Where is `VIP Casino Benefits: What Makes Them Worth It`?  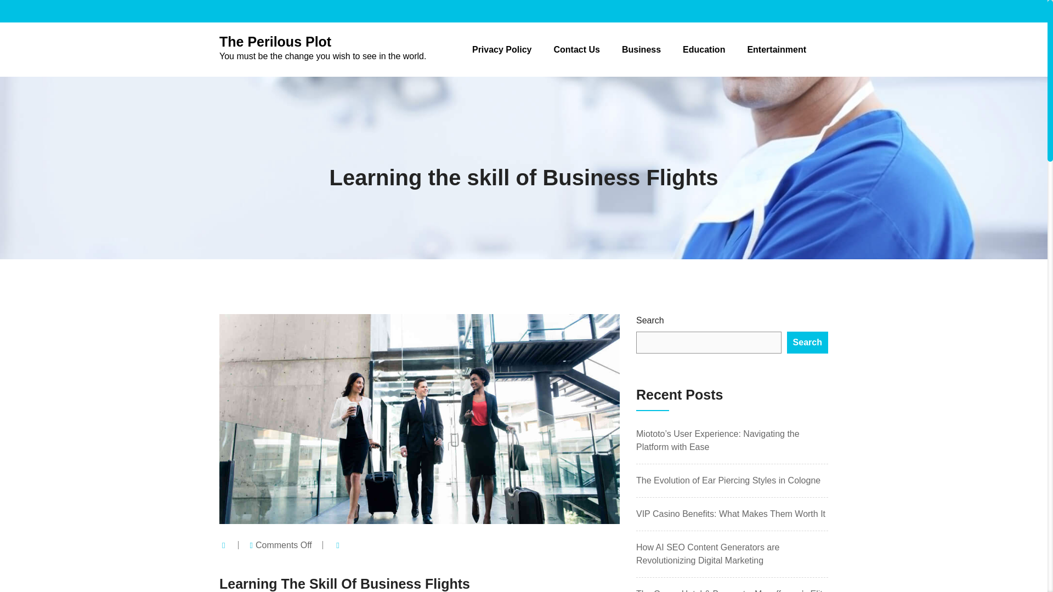 VIP Casino Benefits: What Makes Them Worth It is located at coordinates (731, 514).